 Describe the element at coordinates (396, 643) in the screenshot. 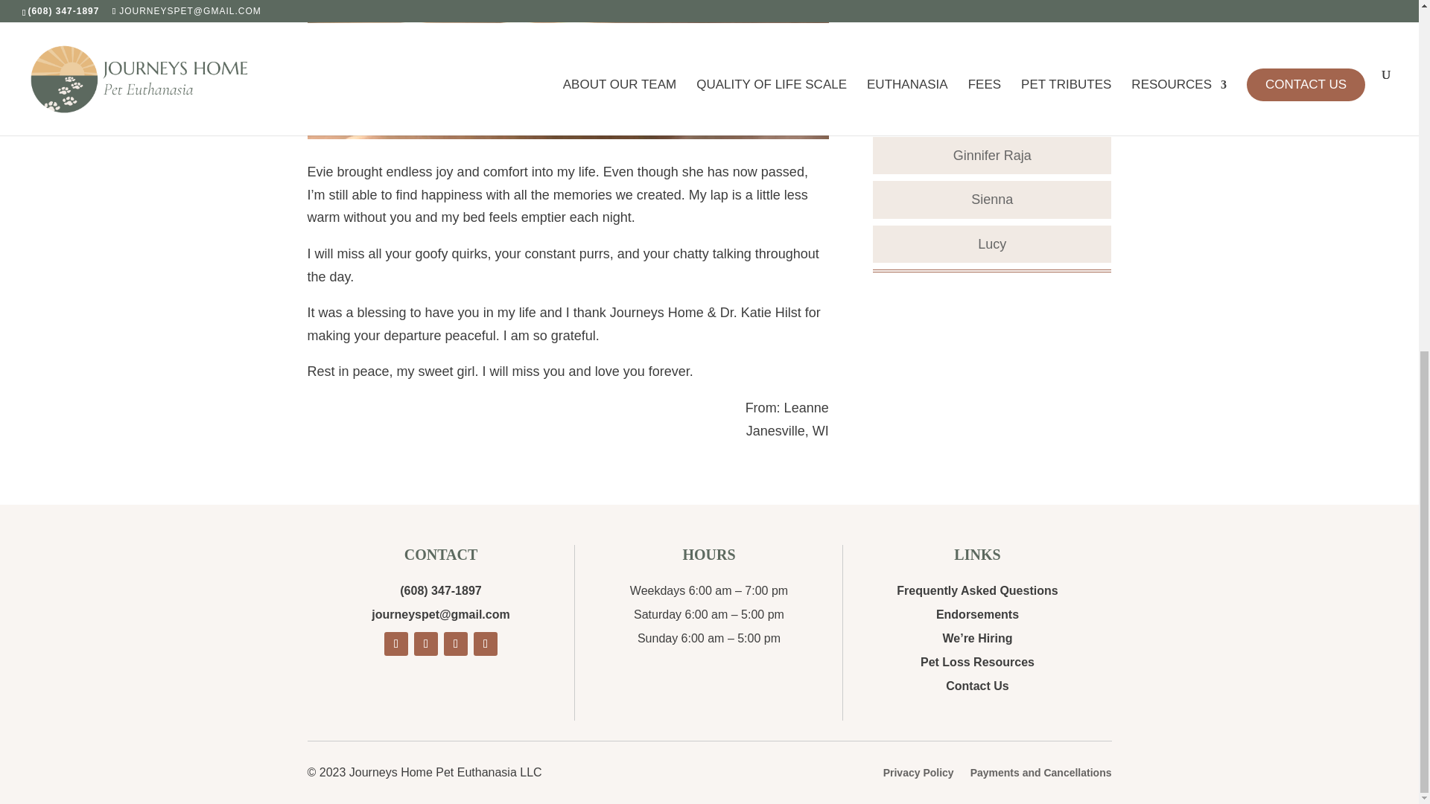

I see `Follow on Facebook` at that location.